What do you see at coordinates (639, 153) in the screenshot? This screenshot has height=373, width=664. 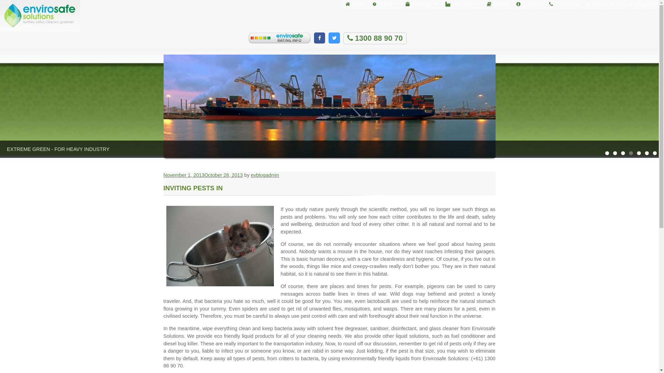 I see `5` at bounding box center [639, 153].